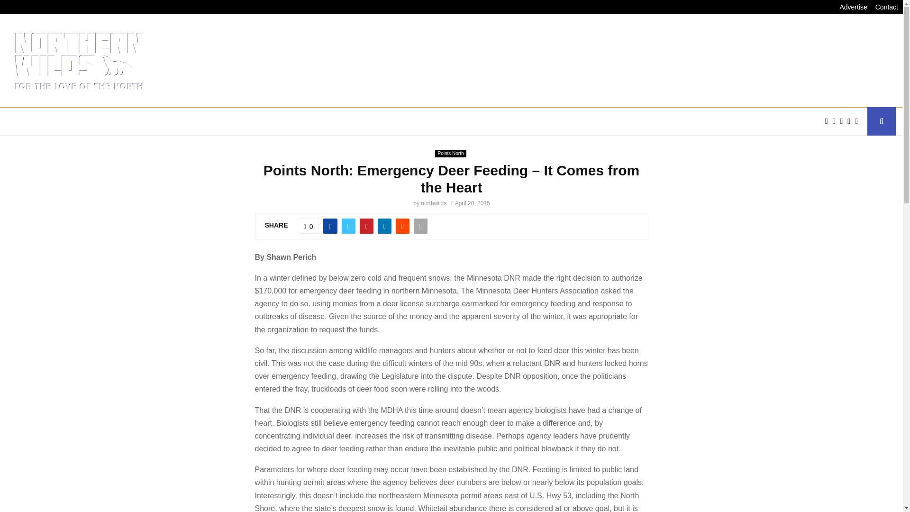 This screenshot has width=910, height=512. What do you see at coordinates (25, 121) in the screenshot?
I see `HOME` at bounding box center [25, 121].